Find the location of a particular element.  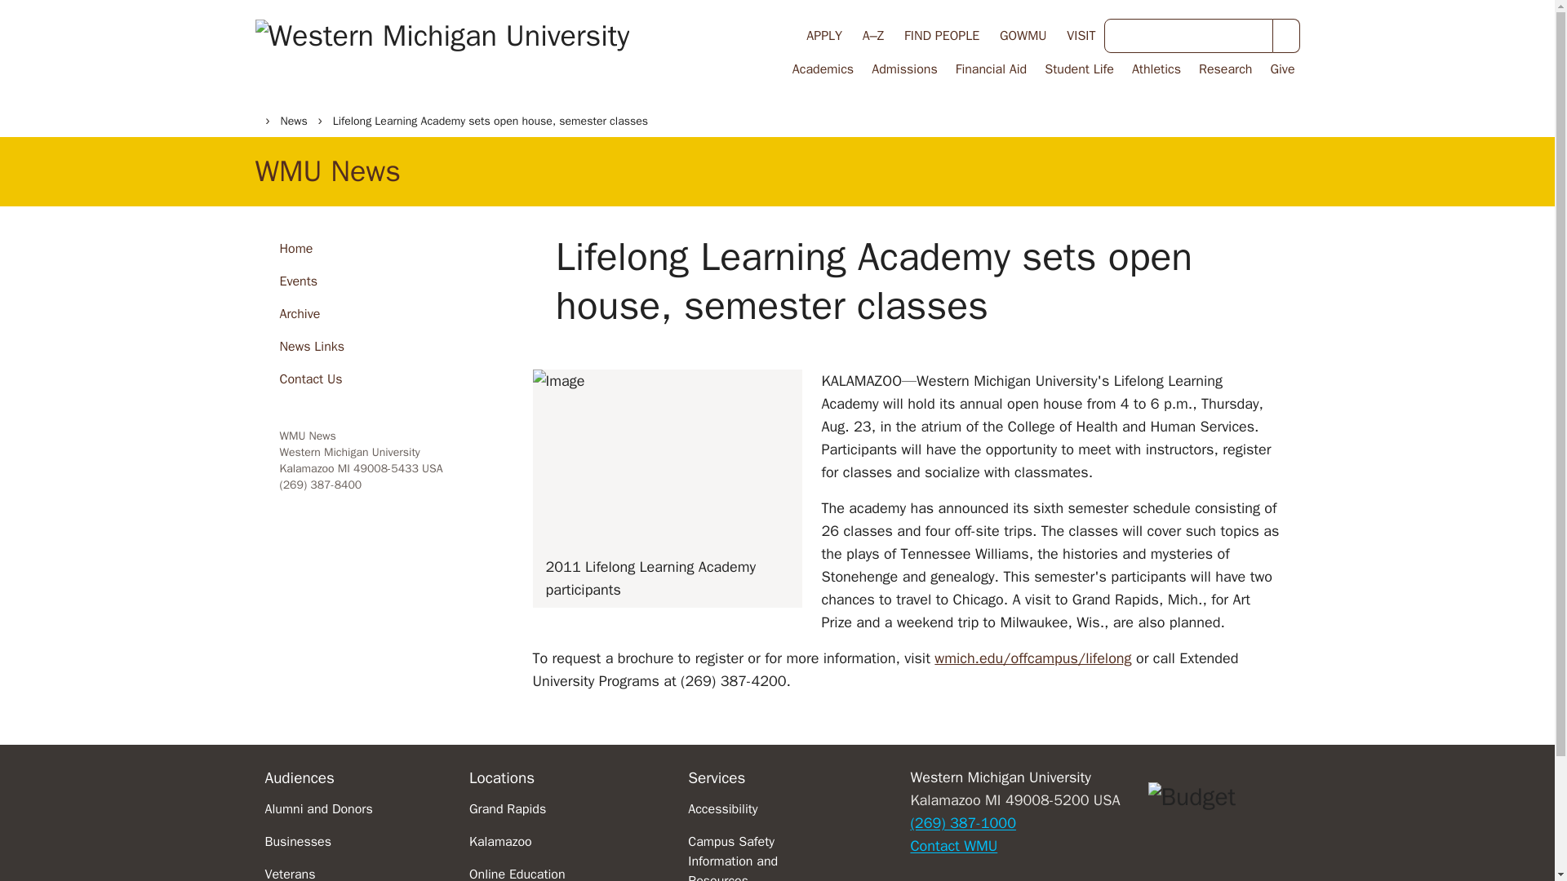

GOWMU is located at coordinates (1023, 35).